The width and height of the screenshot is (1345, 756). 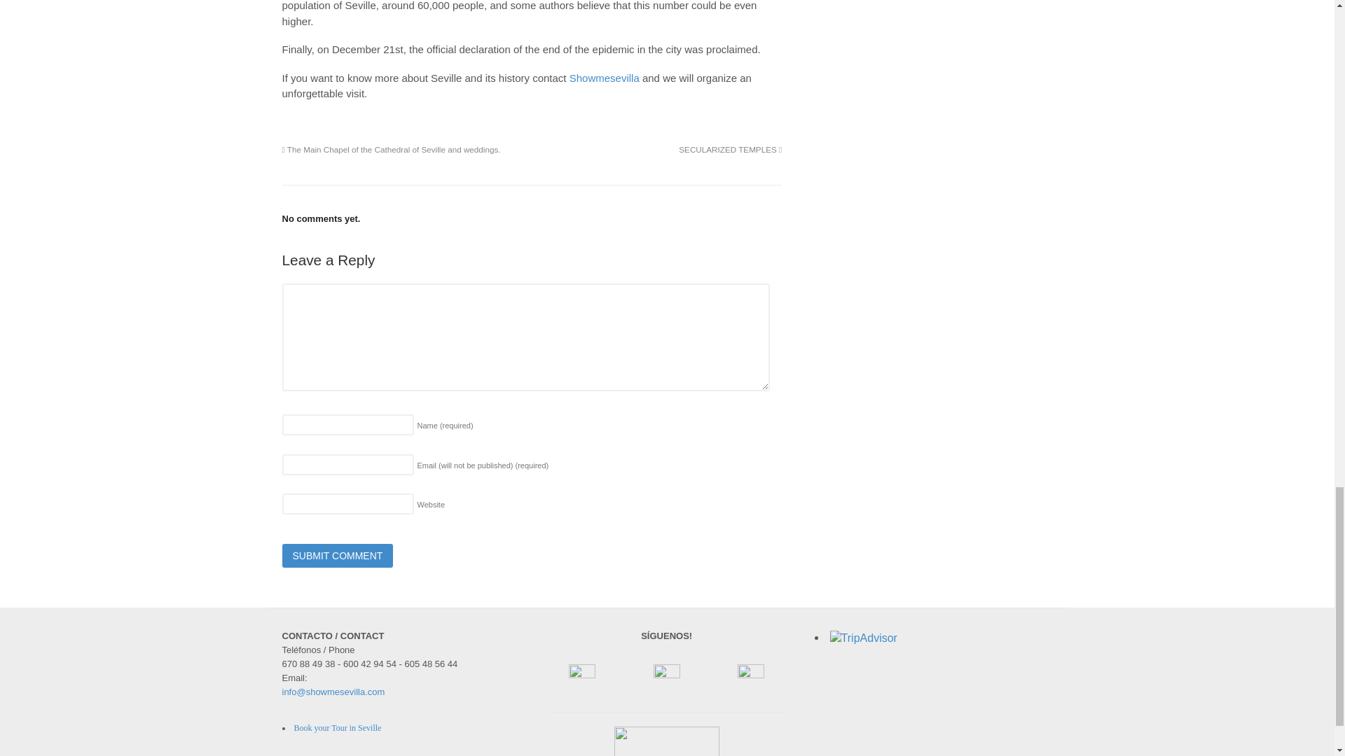 I want to click on Submit Comment, so click(x=336, y=556).